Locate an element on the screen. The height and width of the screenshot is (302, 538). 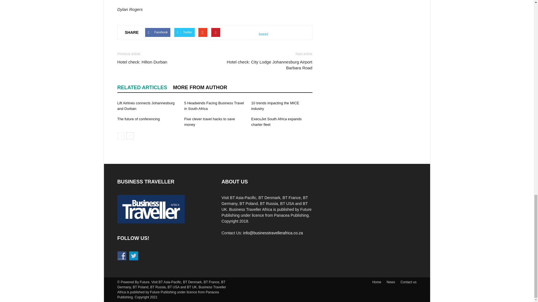
Lift Airlines connects Johannesburg and Durban is located at coordinates (146, 106).